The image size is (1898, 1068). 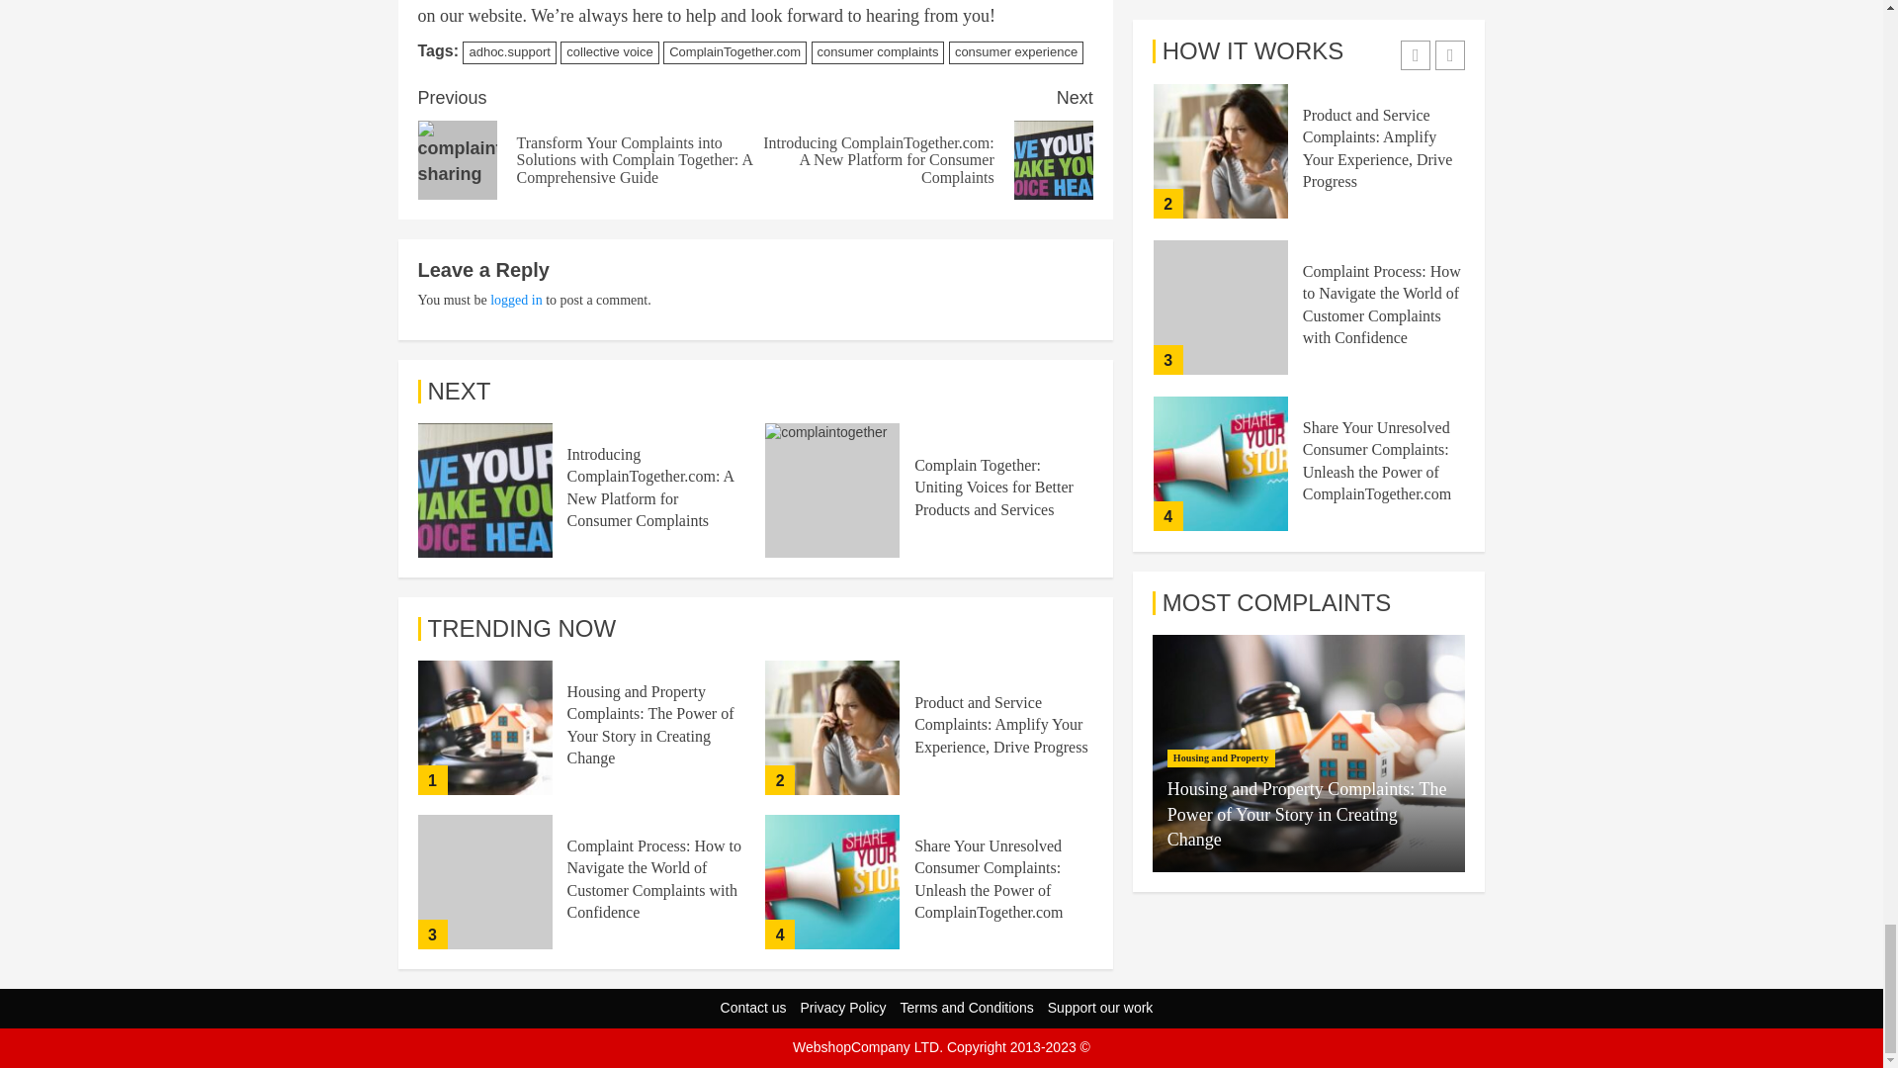 What do you see at coordinates (516, 300) in the screenshot?
I see `logged in` at bounding box center [516, 300].